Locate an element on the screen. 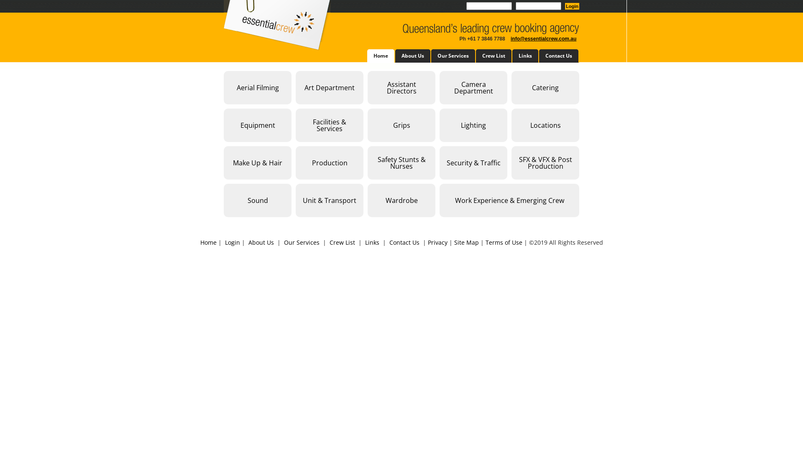 This screenshot has height=451, width=803. Home is located at coordinates (208, 242).